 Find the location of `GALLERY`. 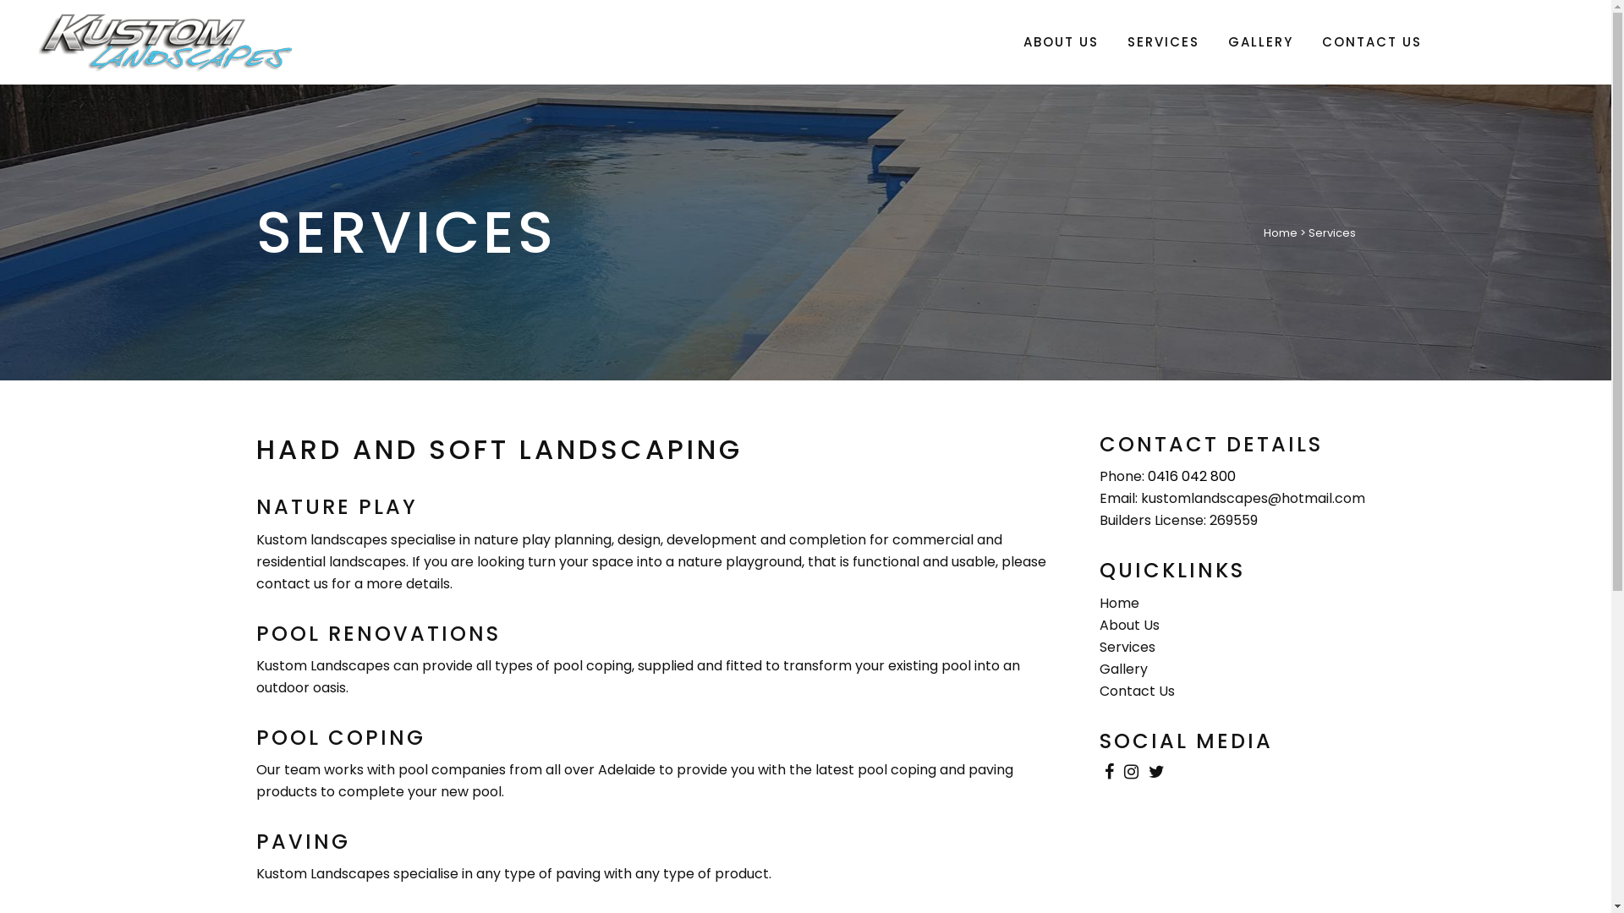

GALLERY is located at coordinates (1260, 42).